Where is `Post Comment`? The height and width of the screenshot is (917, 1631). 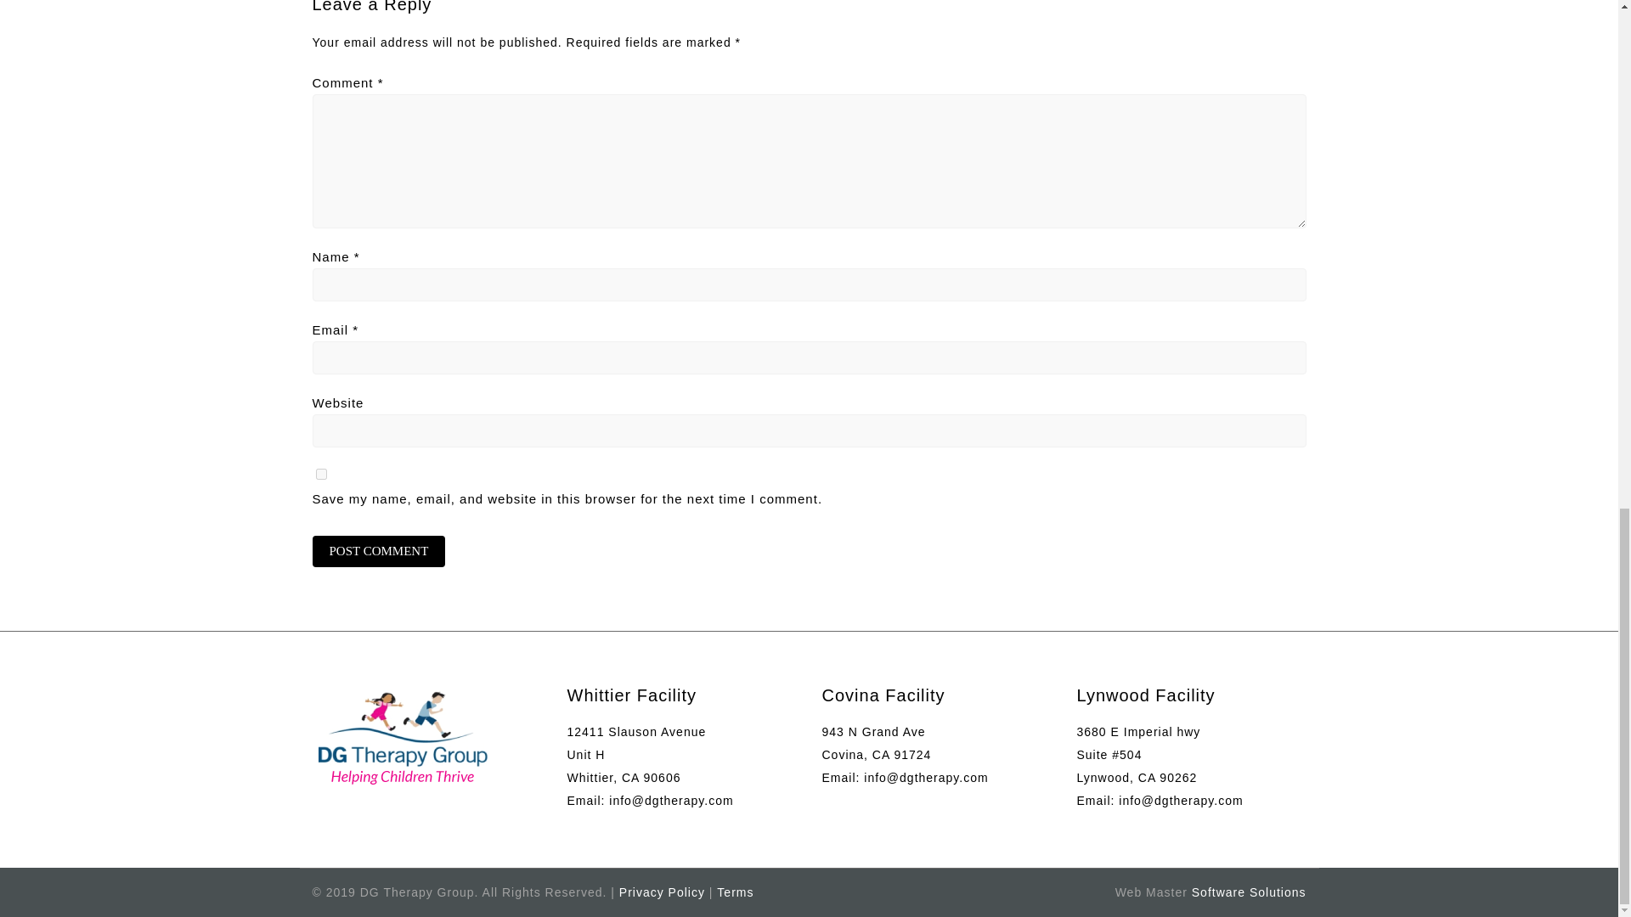 Post Comment is located at coordinates (379, 551).